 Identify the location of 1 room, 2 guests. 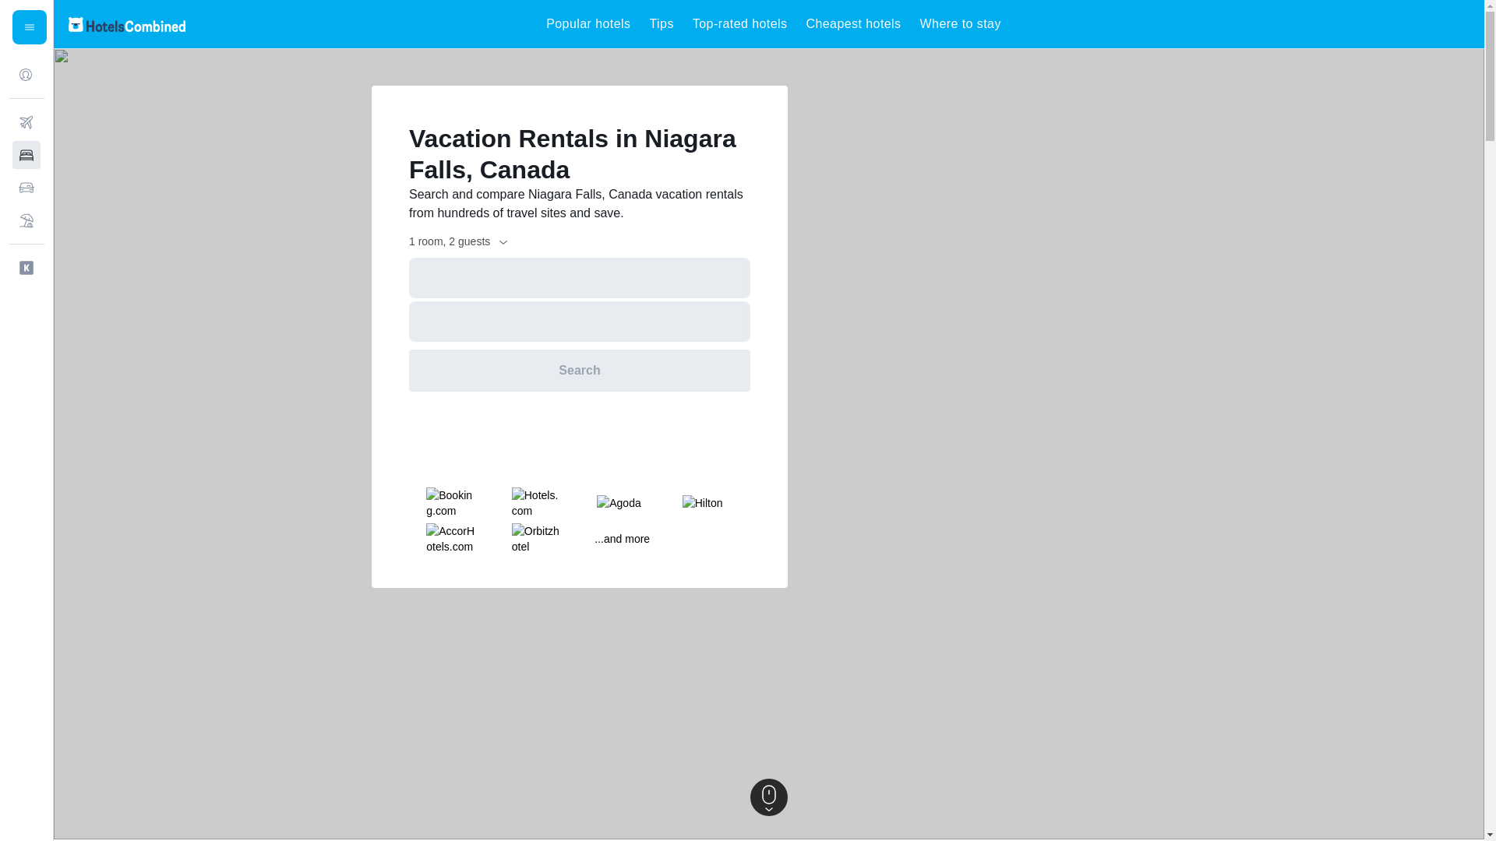
(459, 241).